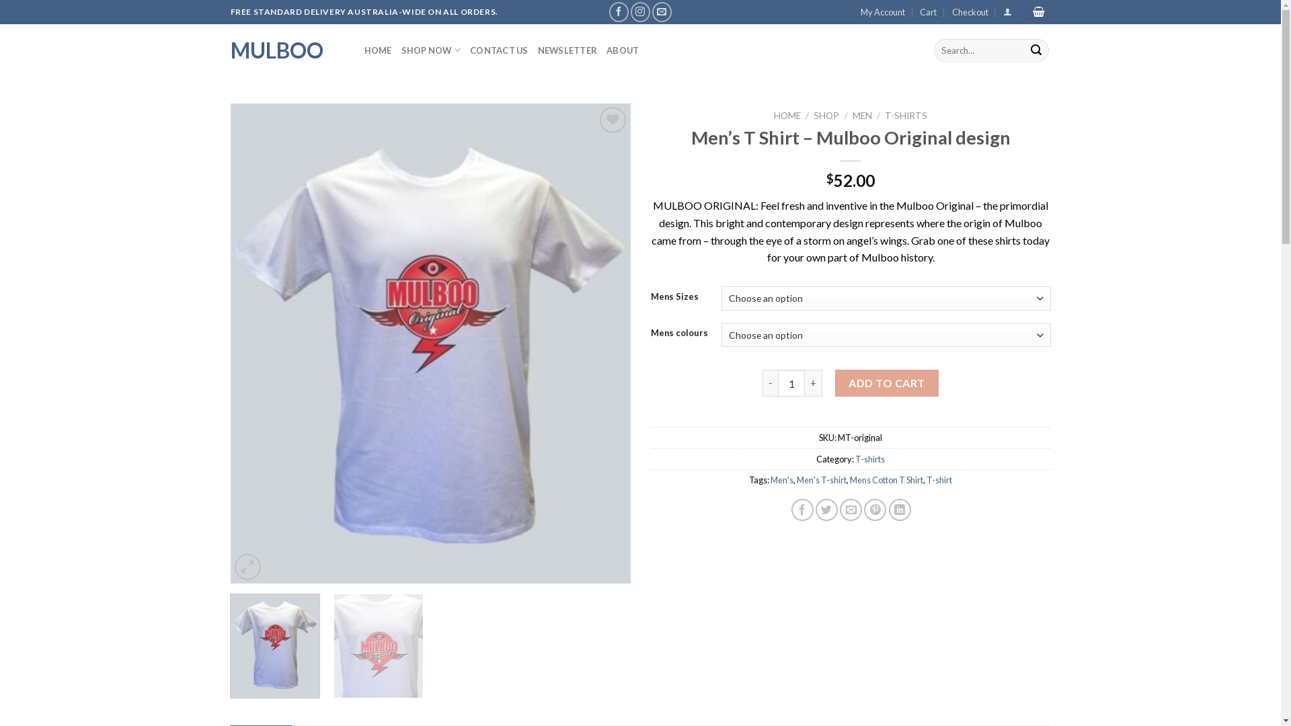 The image size is (1291, 726). I want to click on Send us an email, so click(662, 12).